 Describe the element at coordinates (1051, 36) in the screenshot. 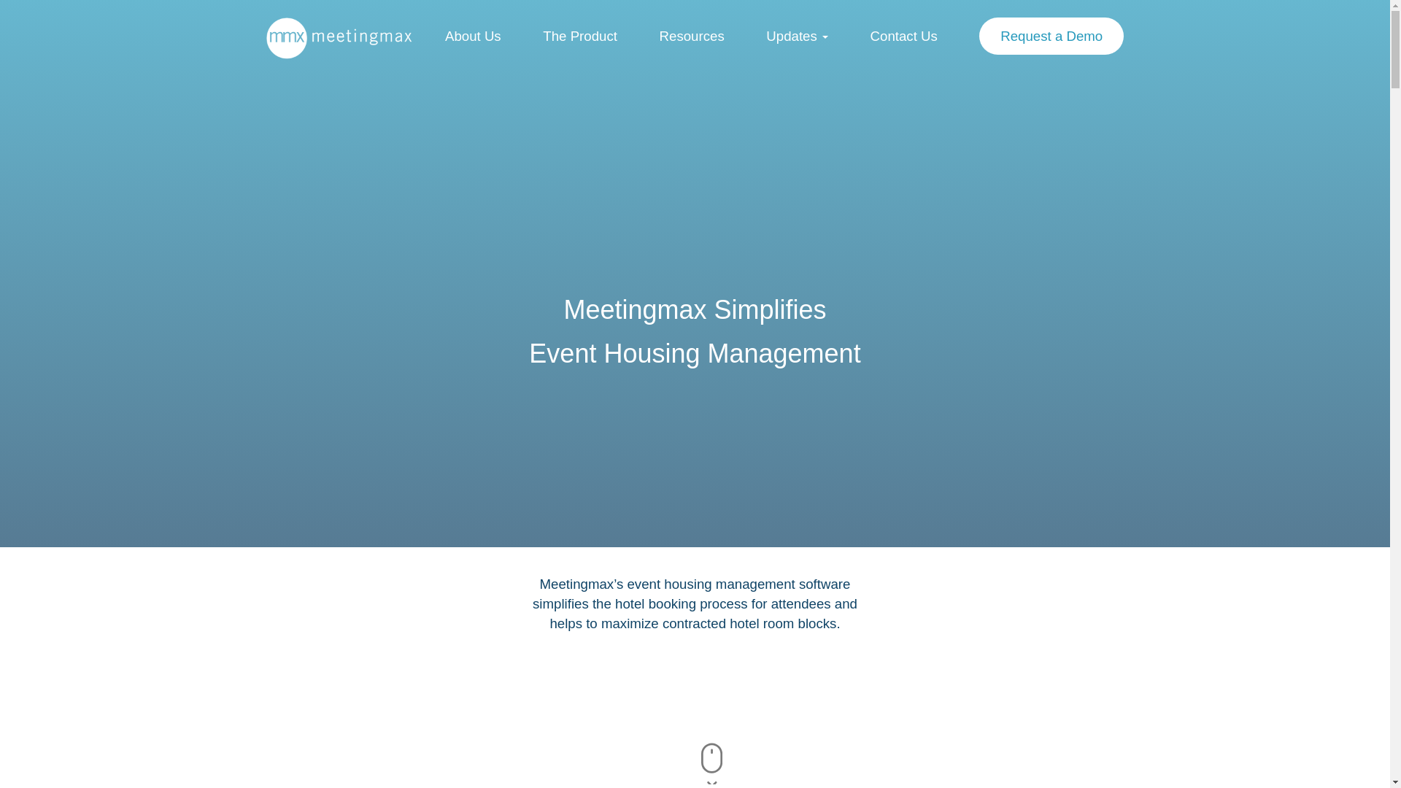

I see `Request a Demo` at that location.